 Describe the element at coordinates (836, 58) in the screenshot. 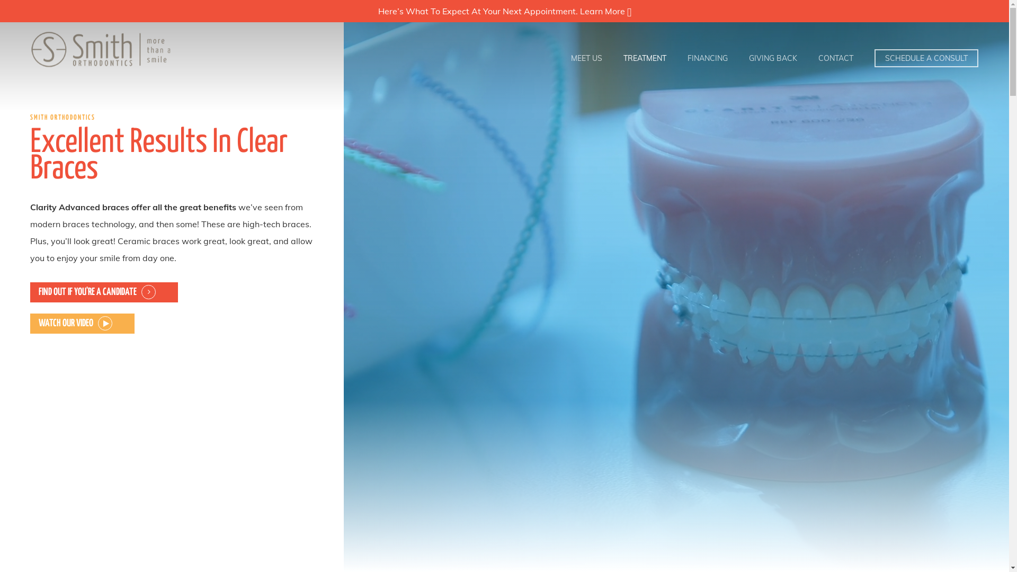

I see `CONTACT` at that location.